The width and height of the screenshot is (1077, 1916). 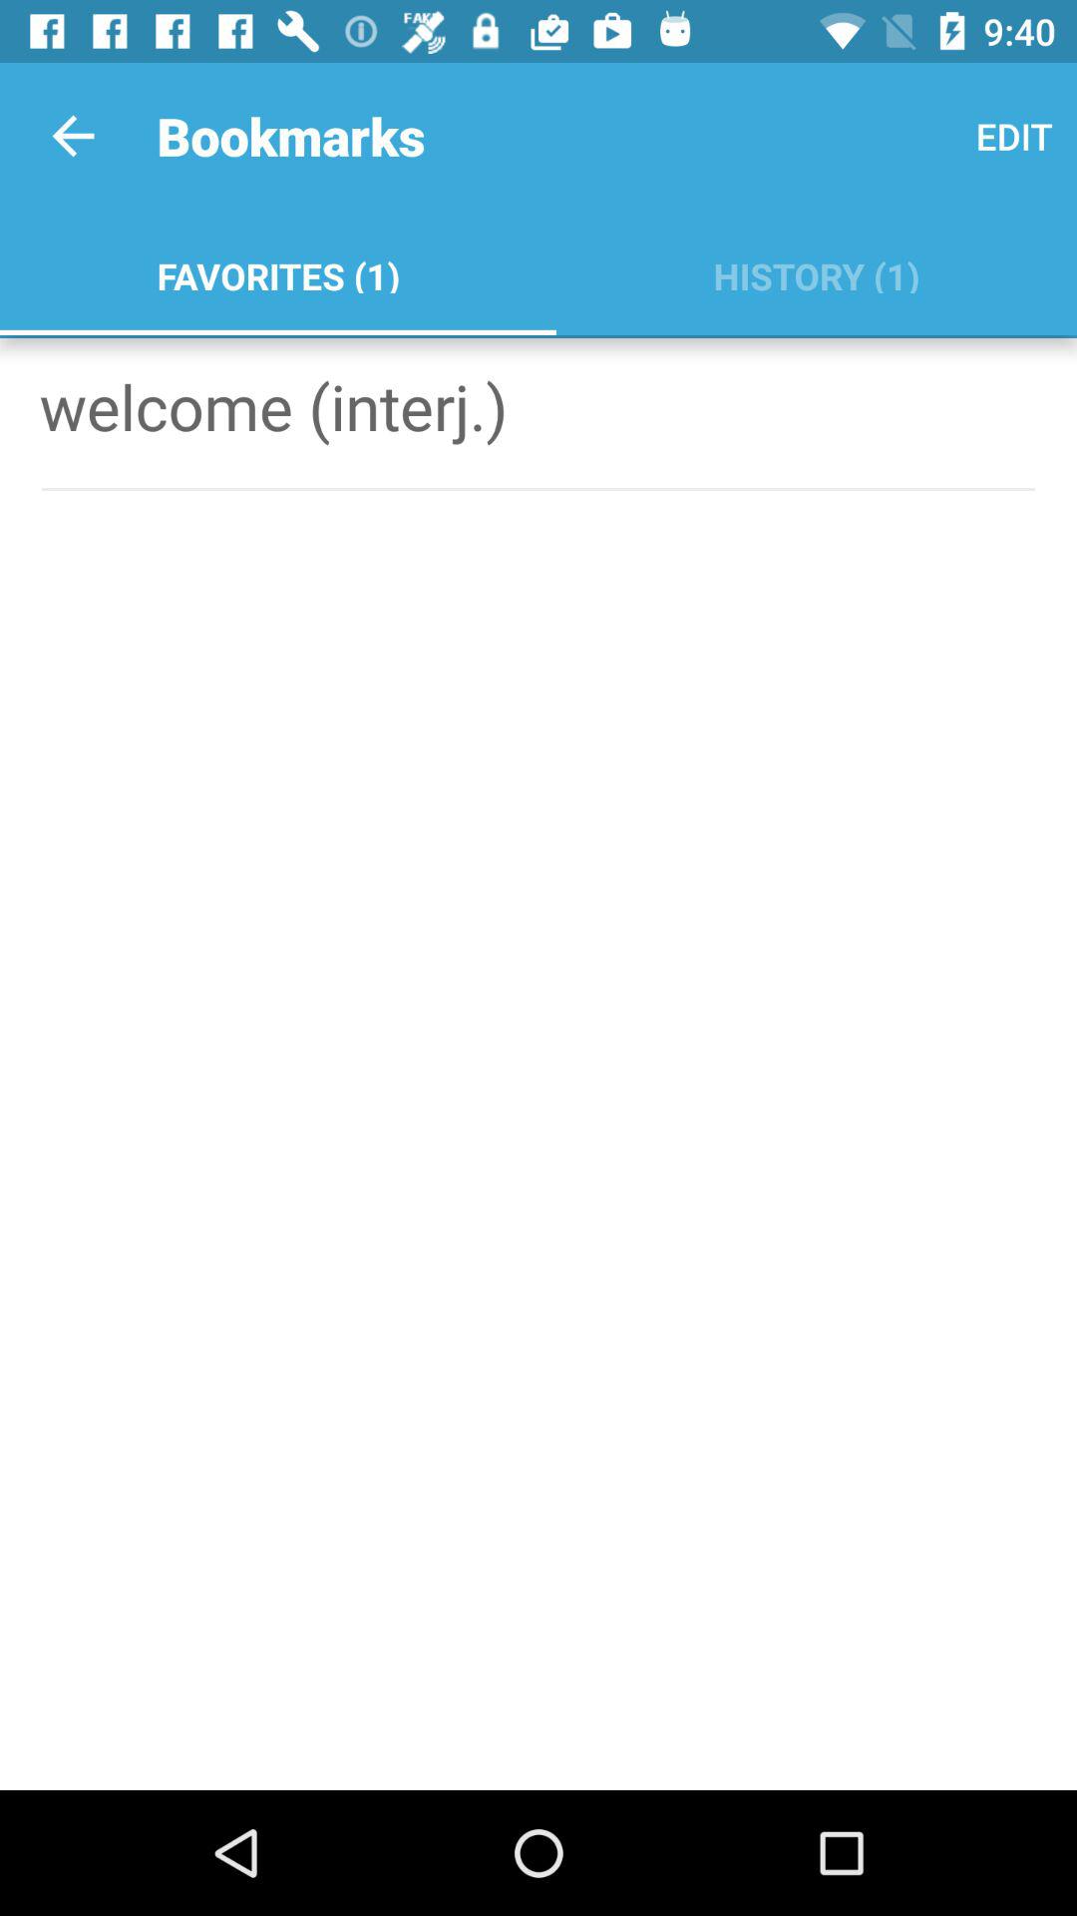 I want to click on open the app above the history (1), so click(x=1013, y=136).